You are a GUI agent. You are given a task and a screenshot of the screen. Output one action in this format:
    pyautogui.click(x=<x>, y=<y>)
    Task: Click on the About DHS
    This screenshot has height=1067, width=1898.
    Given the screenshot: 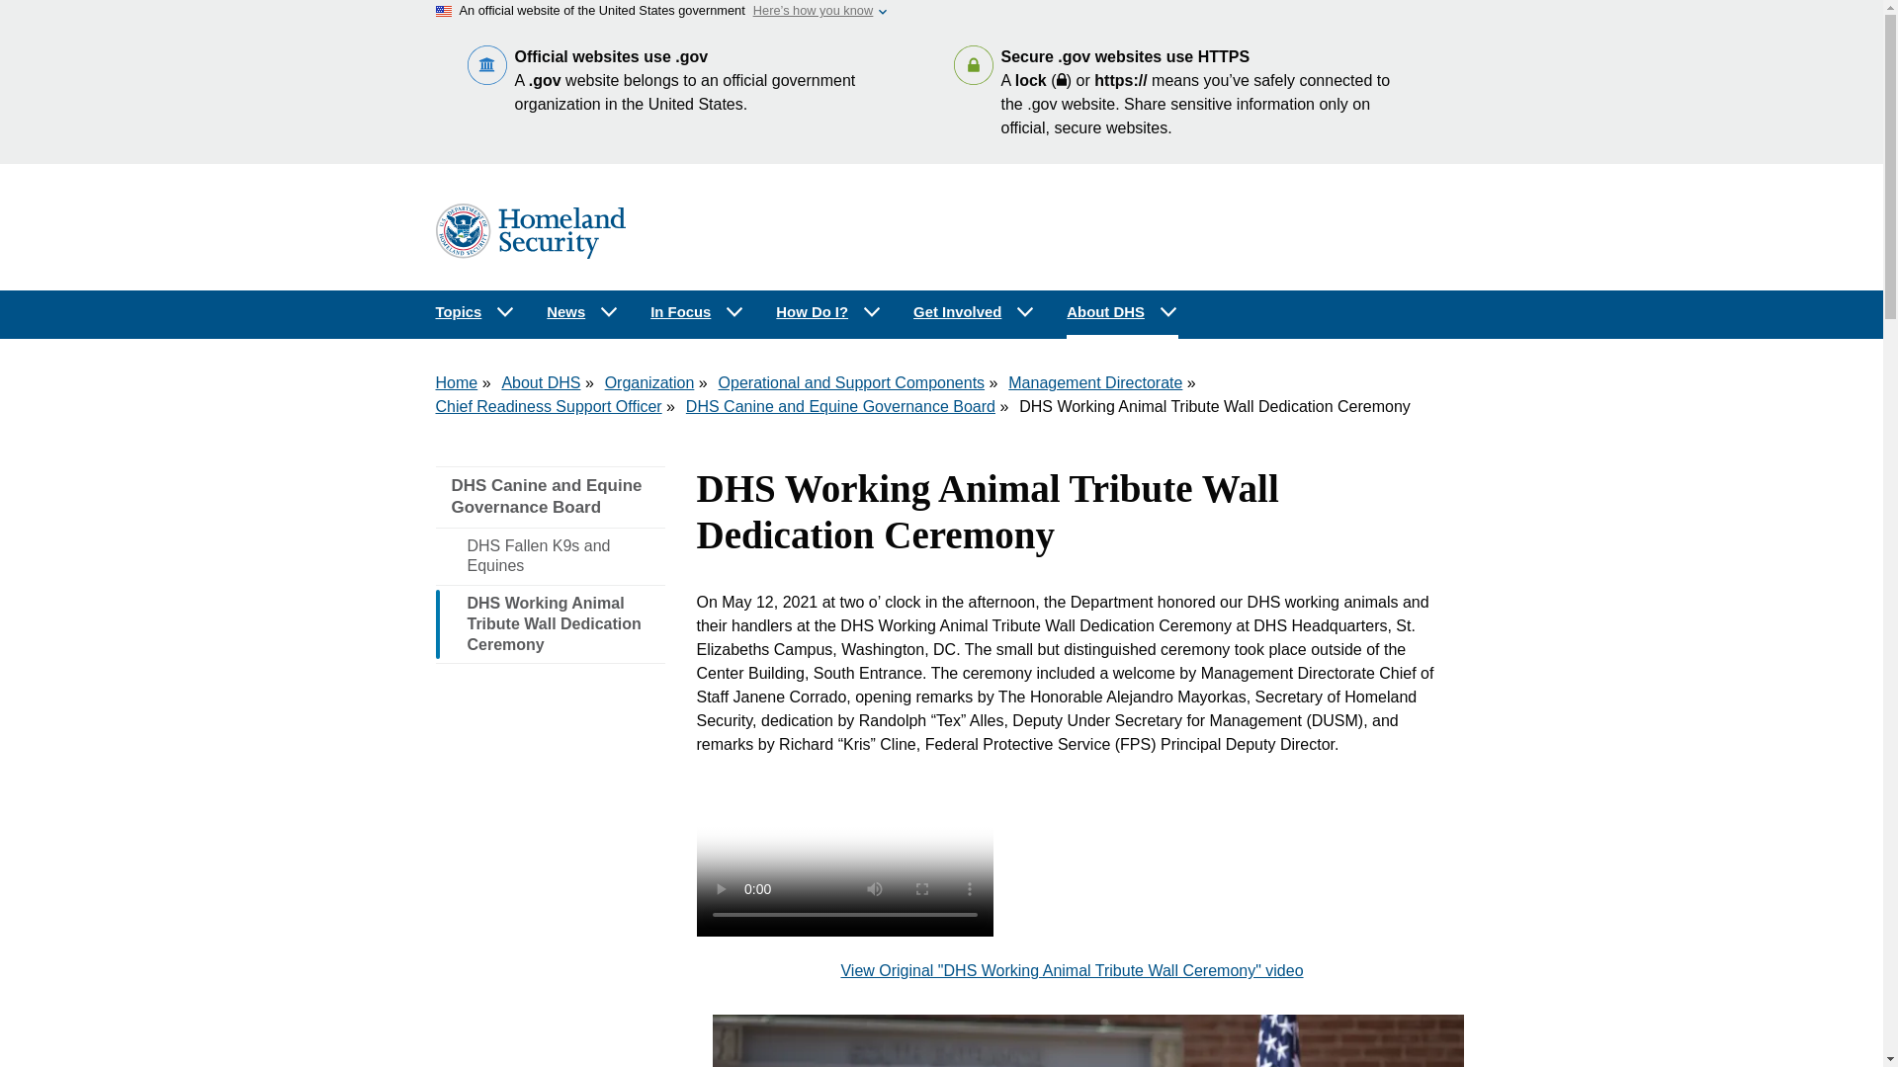 What is the action you would take?
    pyautogui.click(x=540, y=383)
    